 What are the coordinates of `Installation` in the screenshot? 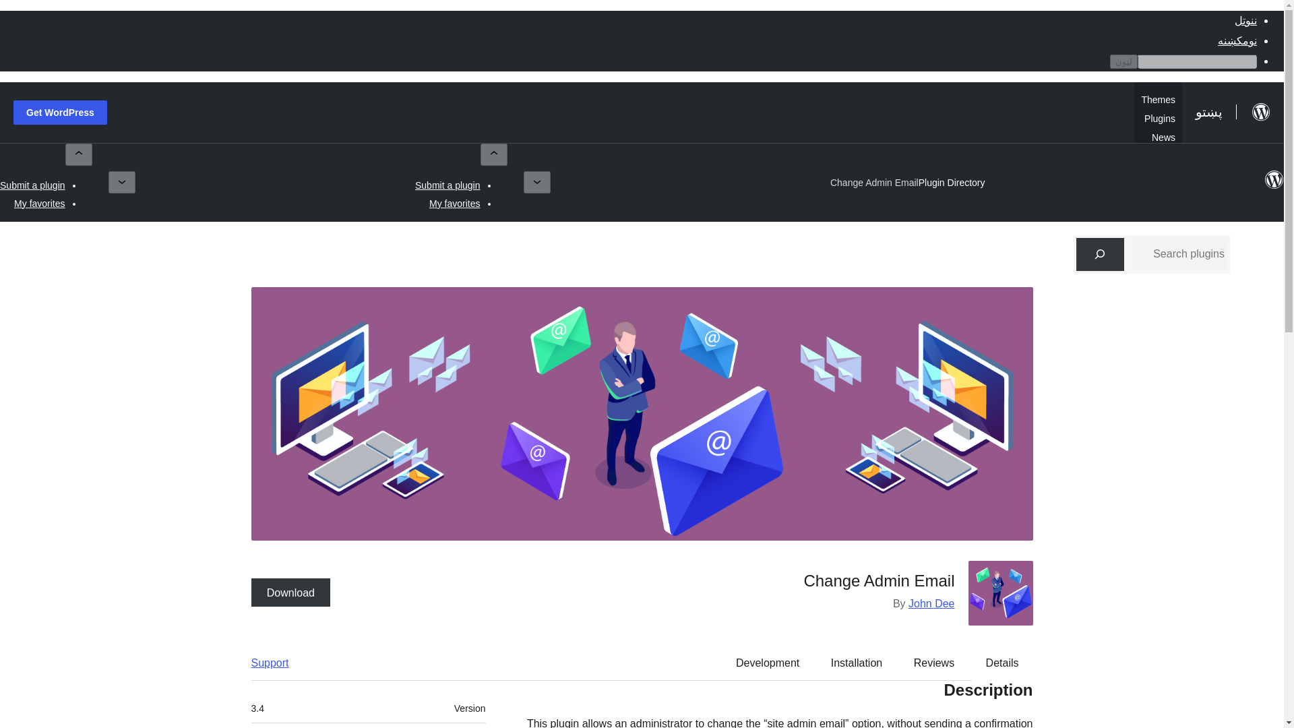 It's located at (857, 663).